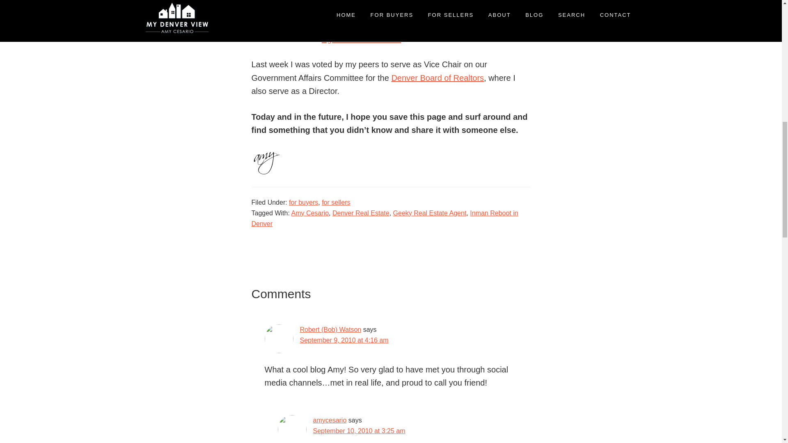 The height and width of the screenshot is (443, 788). What do you see at coordinates (309, 213) in the screenshot?
I see `Amy Cesario` at bounding box center [309, 213].